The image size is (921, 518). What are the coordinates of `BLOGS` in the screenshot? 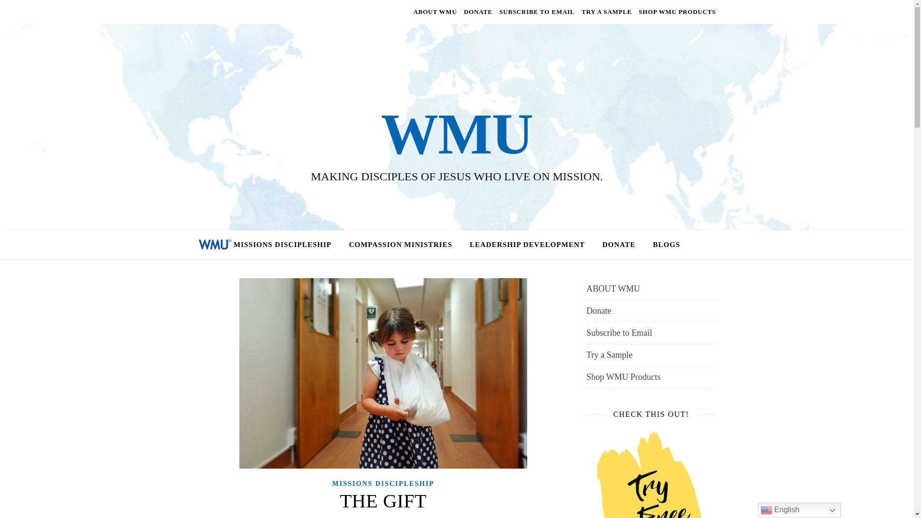 It's located at (663, 245).